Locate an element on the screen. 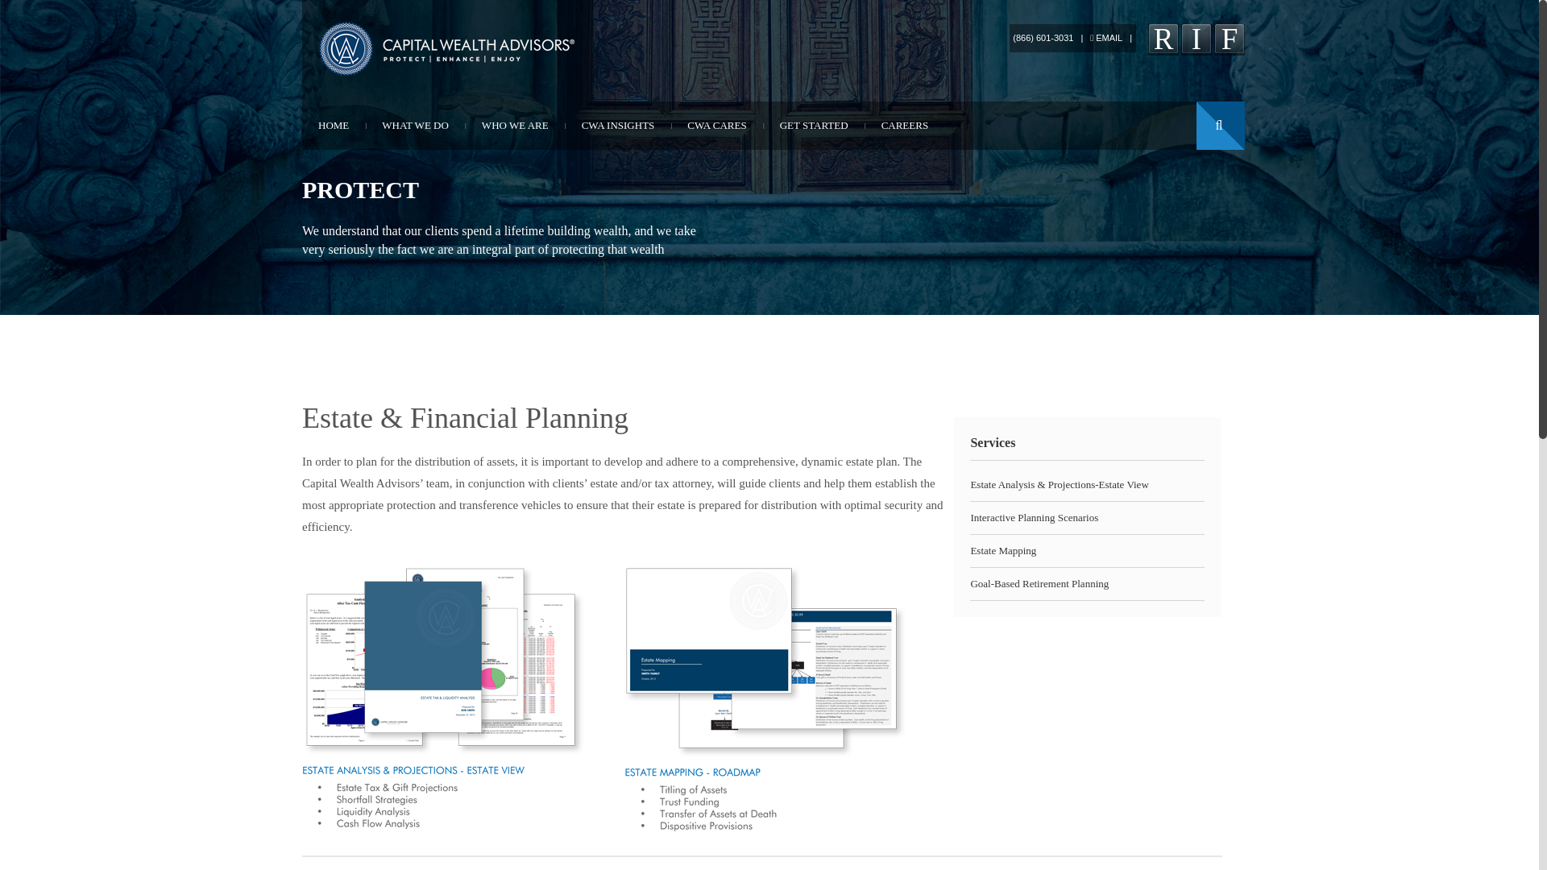 The width and height of the screenshot is (1547, 870). WHAT WE DO is located at coordinates (415, 126).